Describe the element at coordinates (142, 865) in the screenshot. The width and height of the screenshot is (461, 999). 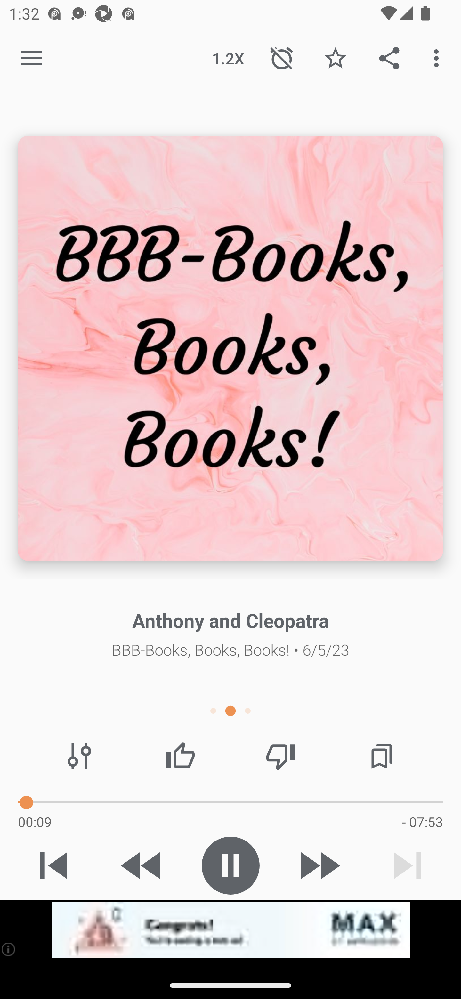
I see `Skip 15s backward` at that location.